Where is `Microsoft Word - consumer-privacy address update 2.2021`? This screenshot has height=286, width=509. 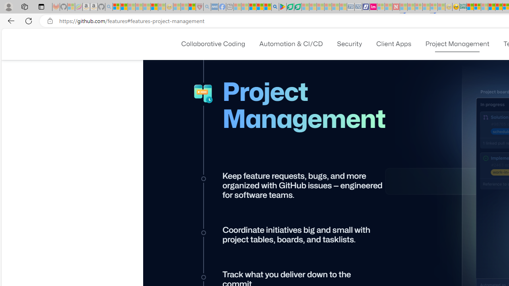
Microsoft Word - consumer-privacy address update 2.2021 is located at coordinates (297, 7).